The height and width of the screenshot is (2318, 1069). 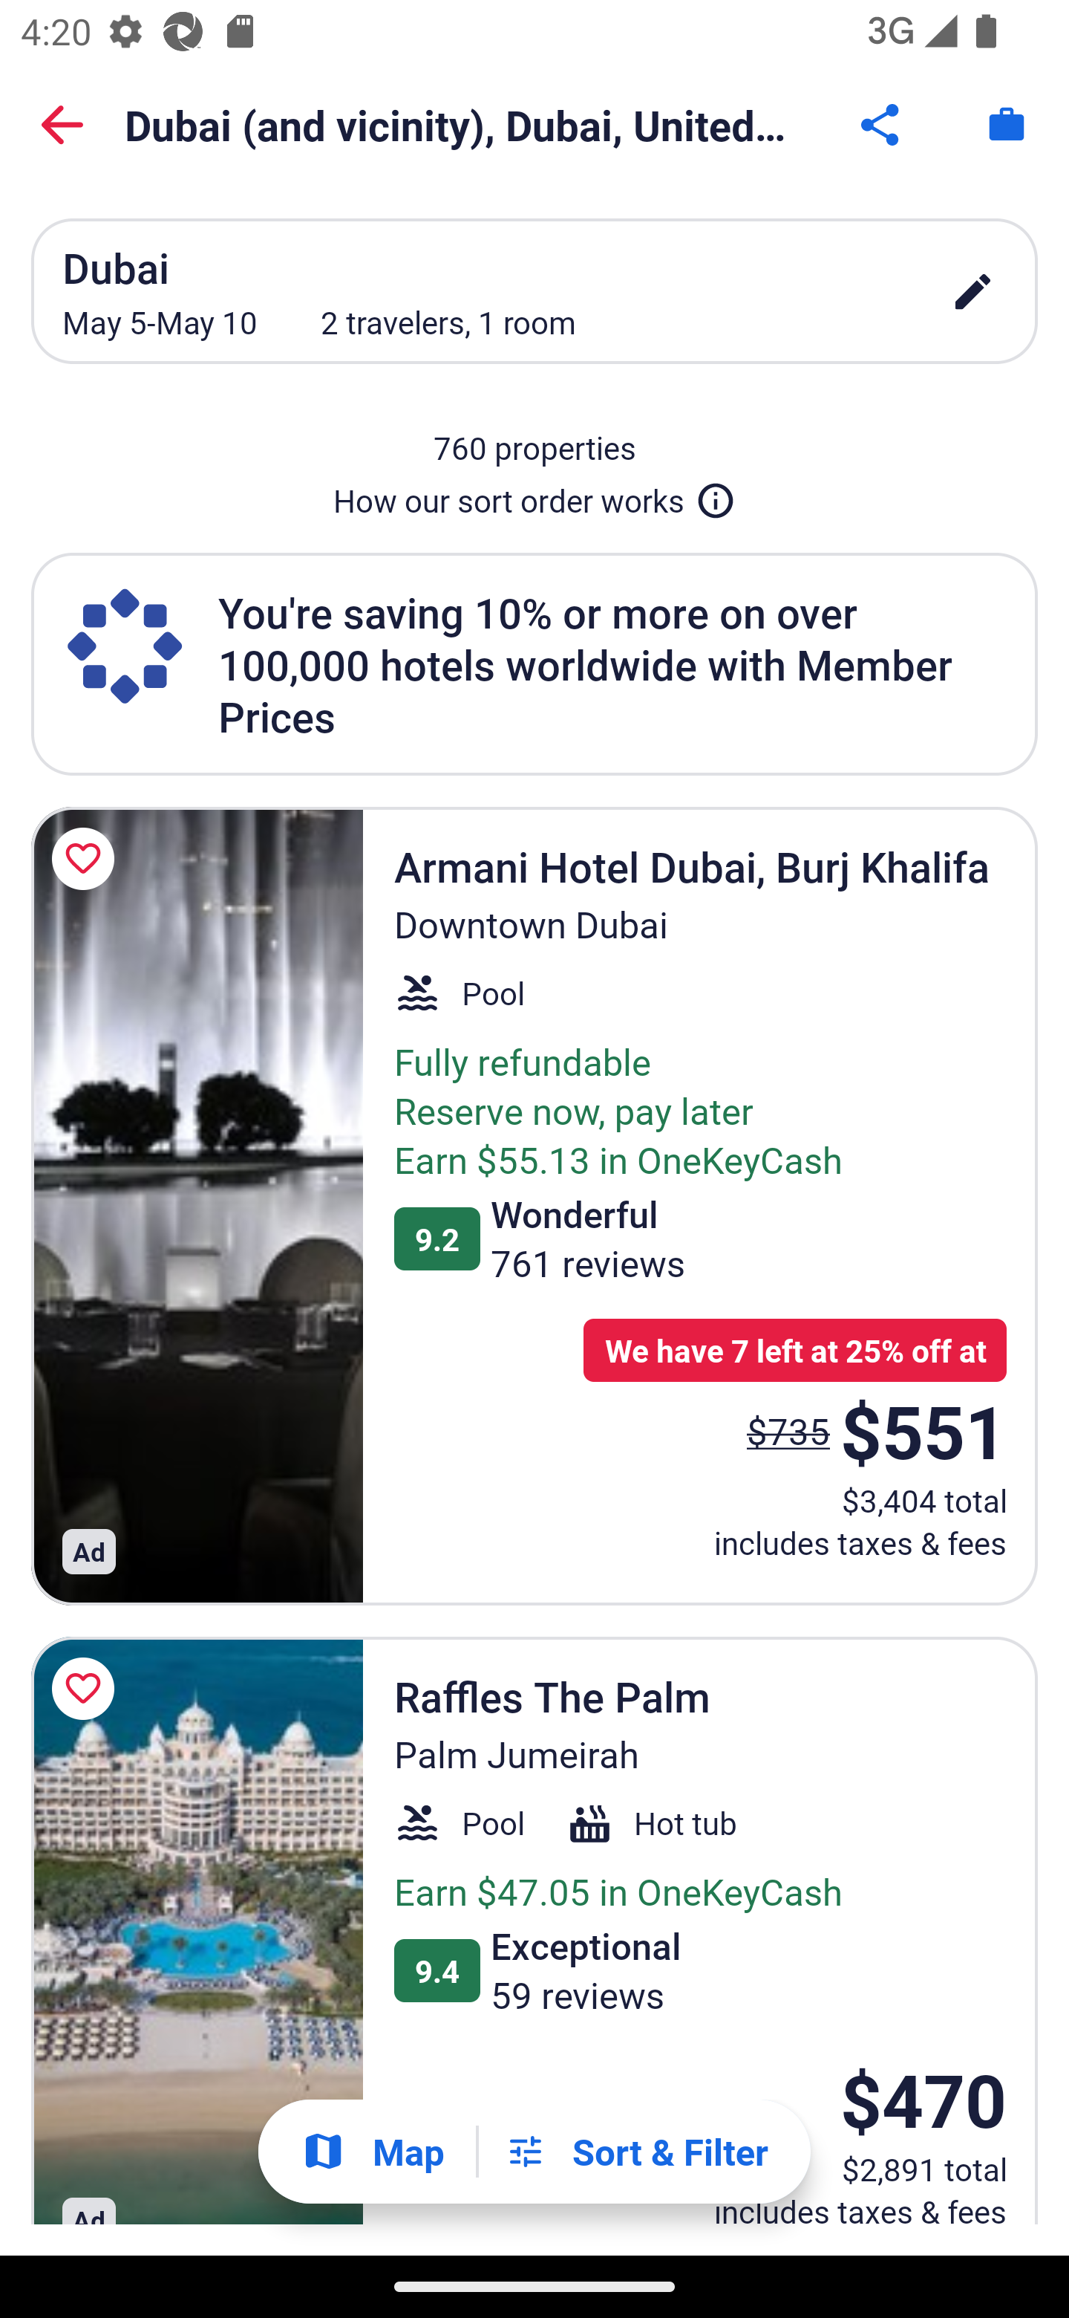 I want to click on Back, so click(x=62, y=125).